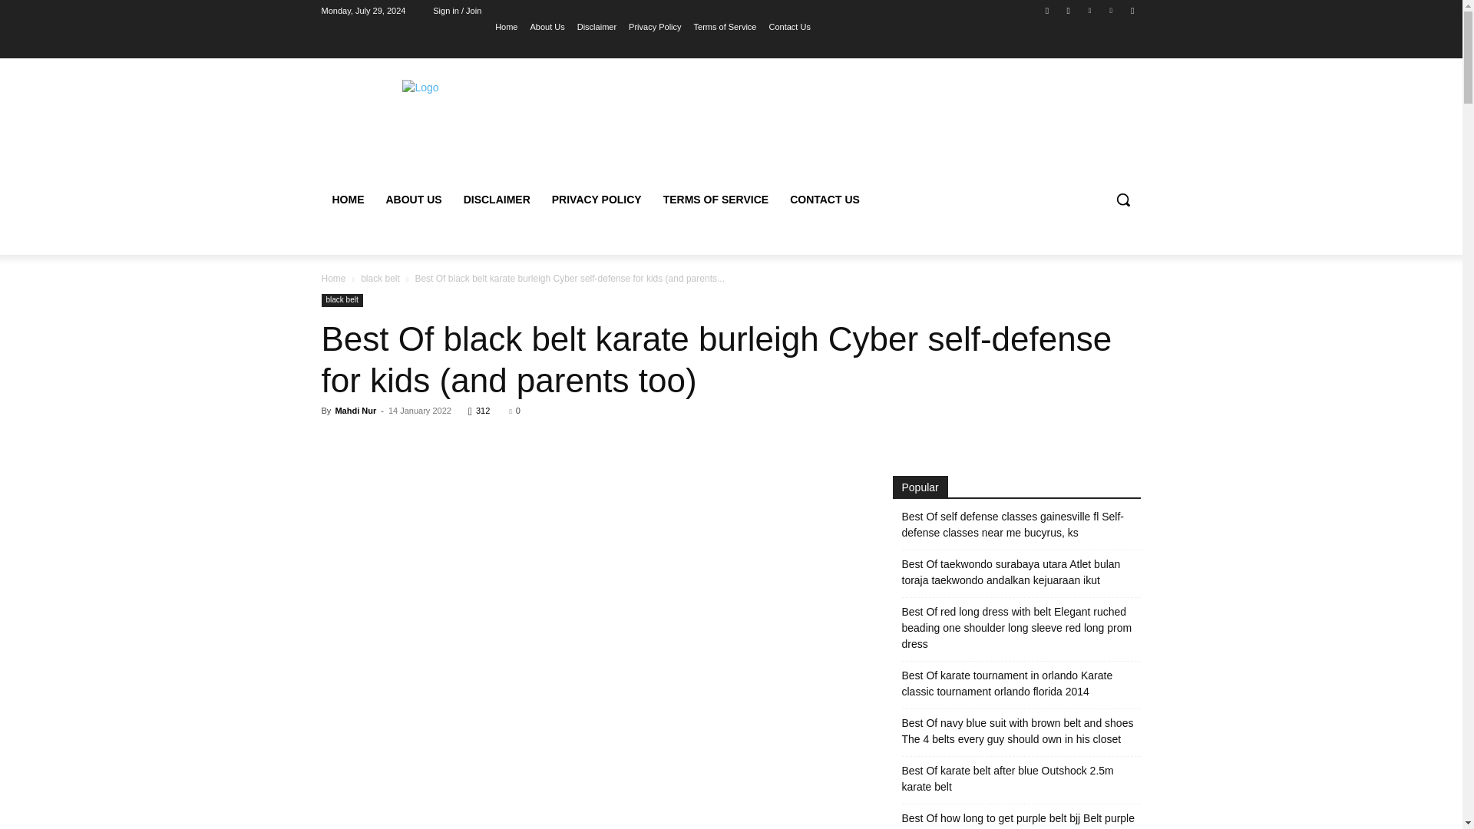 Image resolution: width=1474 pixels, height=829 pixels. Describe the element at coordinates (547, 26) in the screenshot. I see `About Us` at that location.